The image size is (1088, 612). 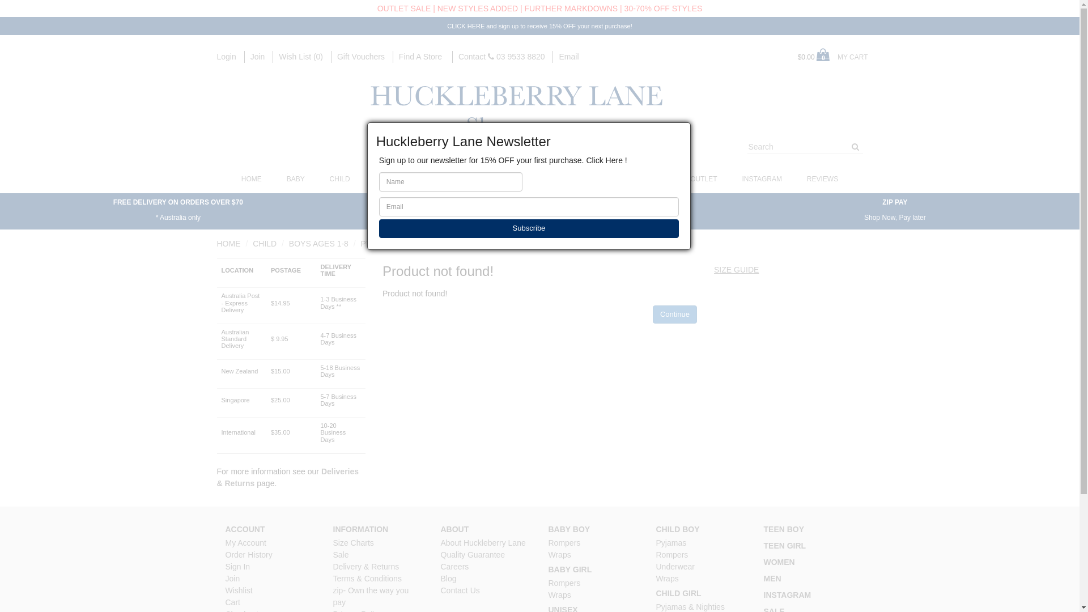 I want to click on Order History, so click(x=249, y=555).